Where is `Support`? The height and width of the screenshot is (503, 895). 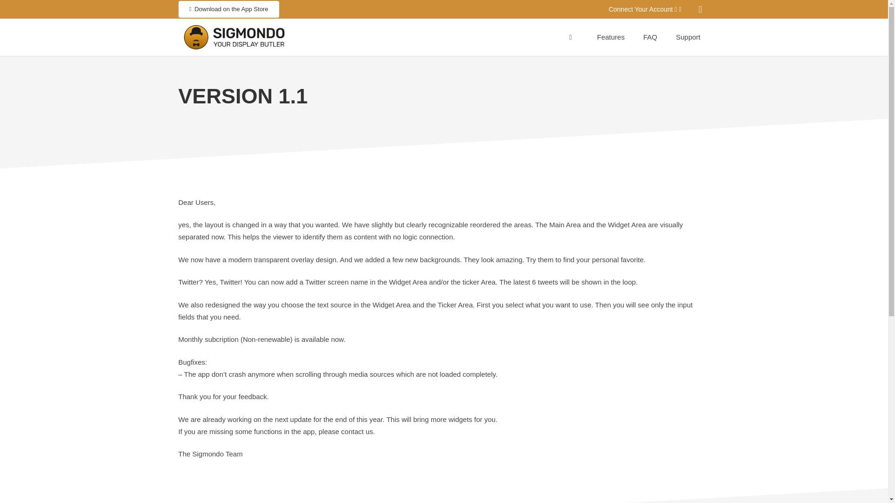 Support is located at coordinates (688, 37).